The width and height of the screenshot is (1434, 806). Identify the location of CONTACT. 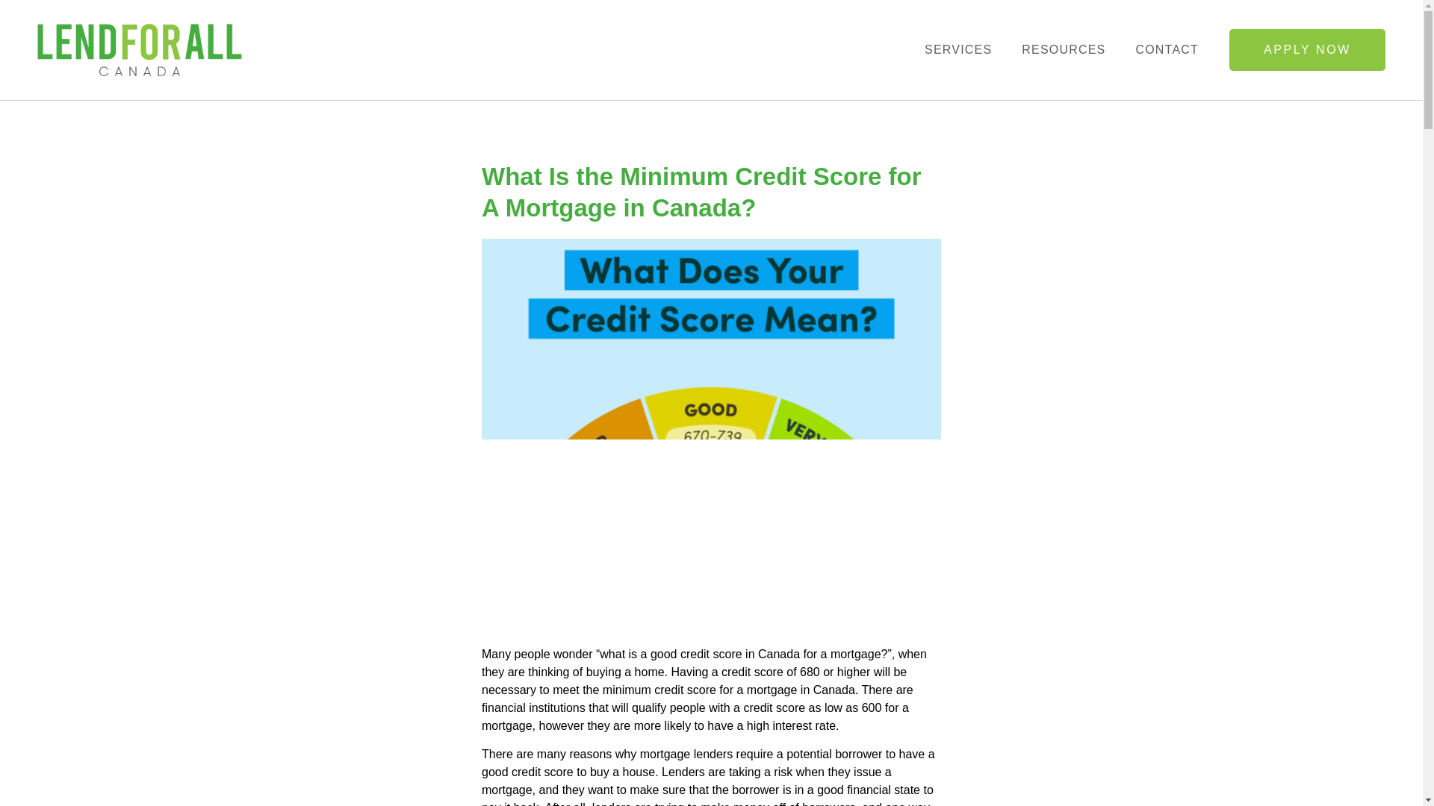
(1167, 49).